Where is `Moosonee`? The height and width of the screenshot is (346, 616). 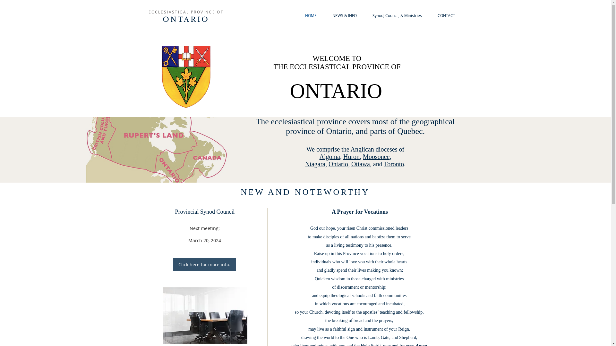
Moosonee is located at coordinates (376, 157).